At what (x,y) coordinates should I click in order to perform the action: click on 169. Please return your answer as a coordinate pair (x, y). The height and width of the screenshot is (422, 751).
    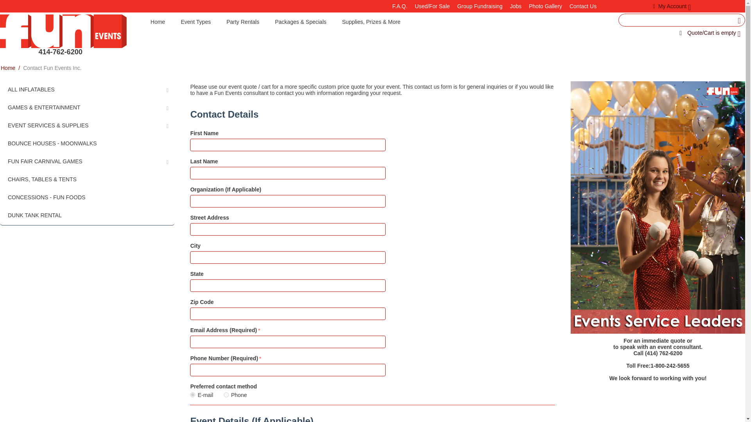
    Looking at the image, I should click on (226, 395).